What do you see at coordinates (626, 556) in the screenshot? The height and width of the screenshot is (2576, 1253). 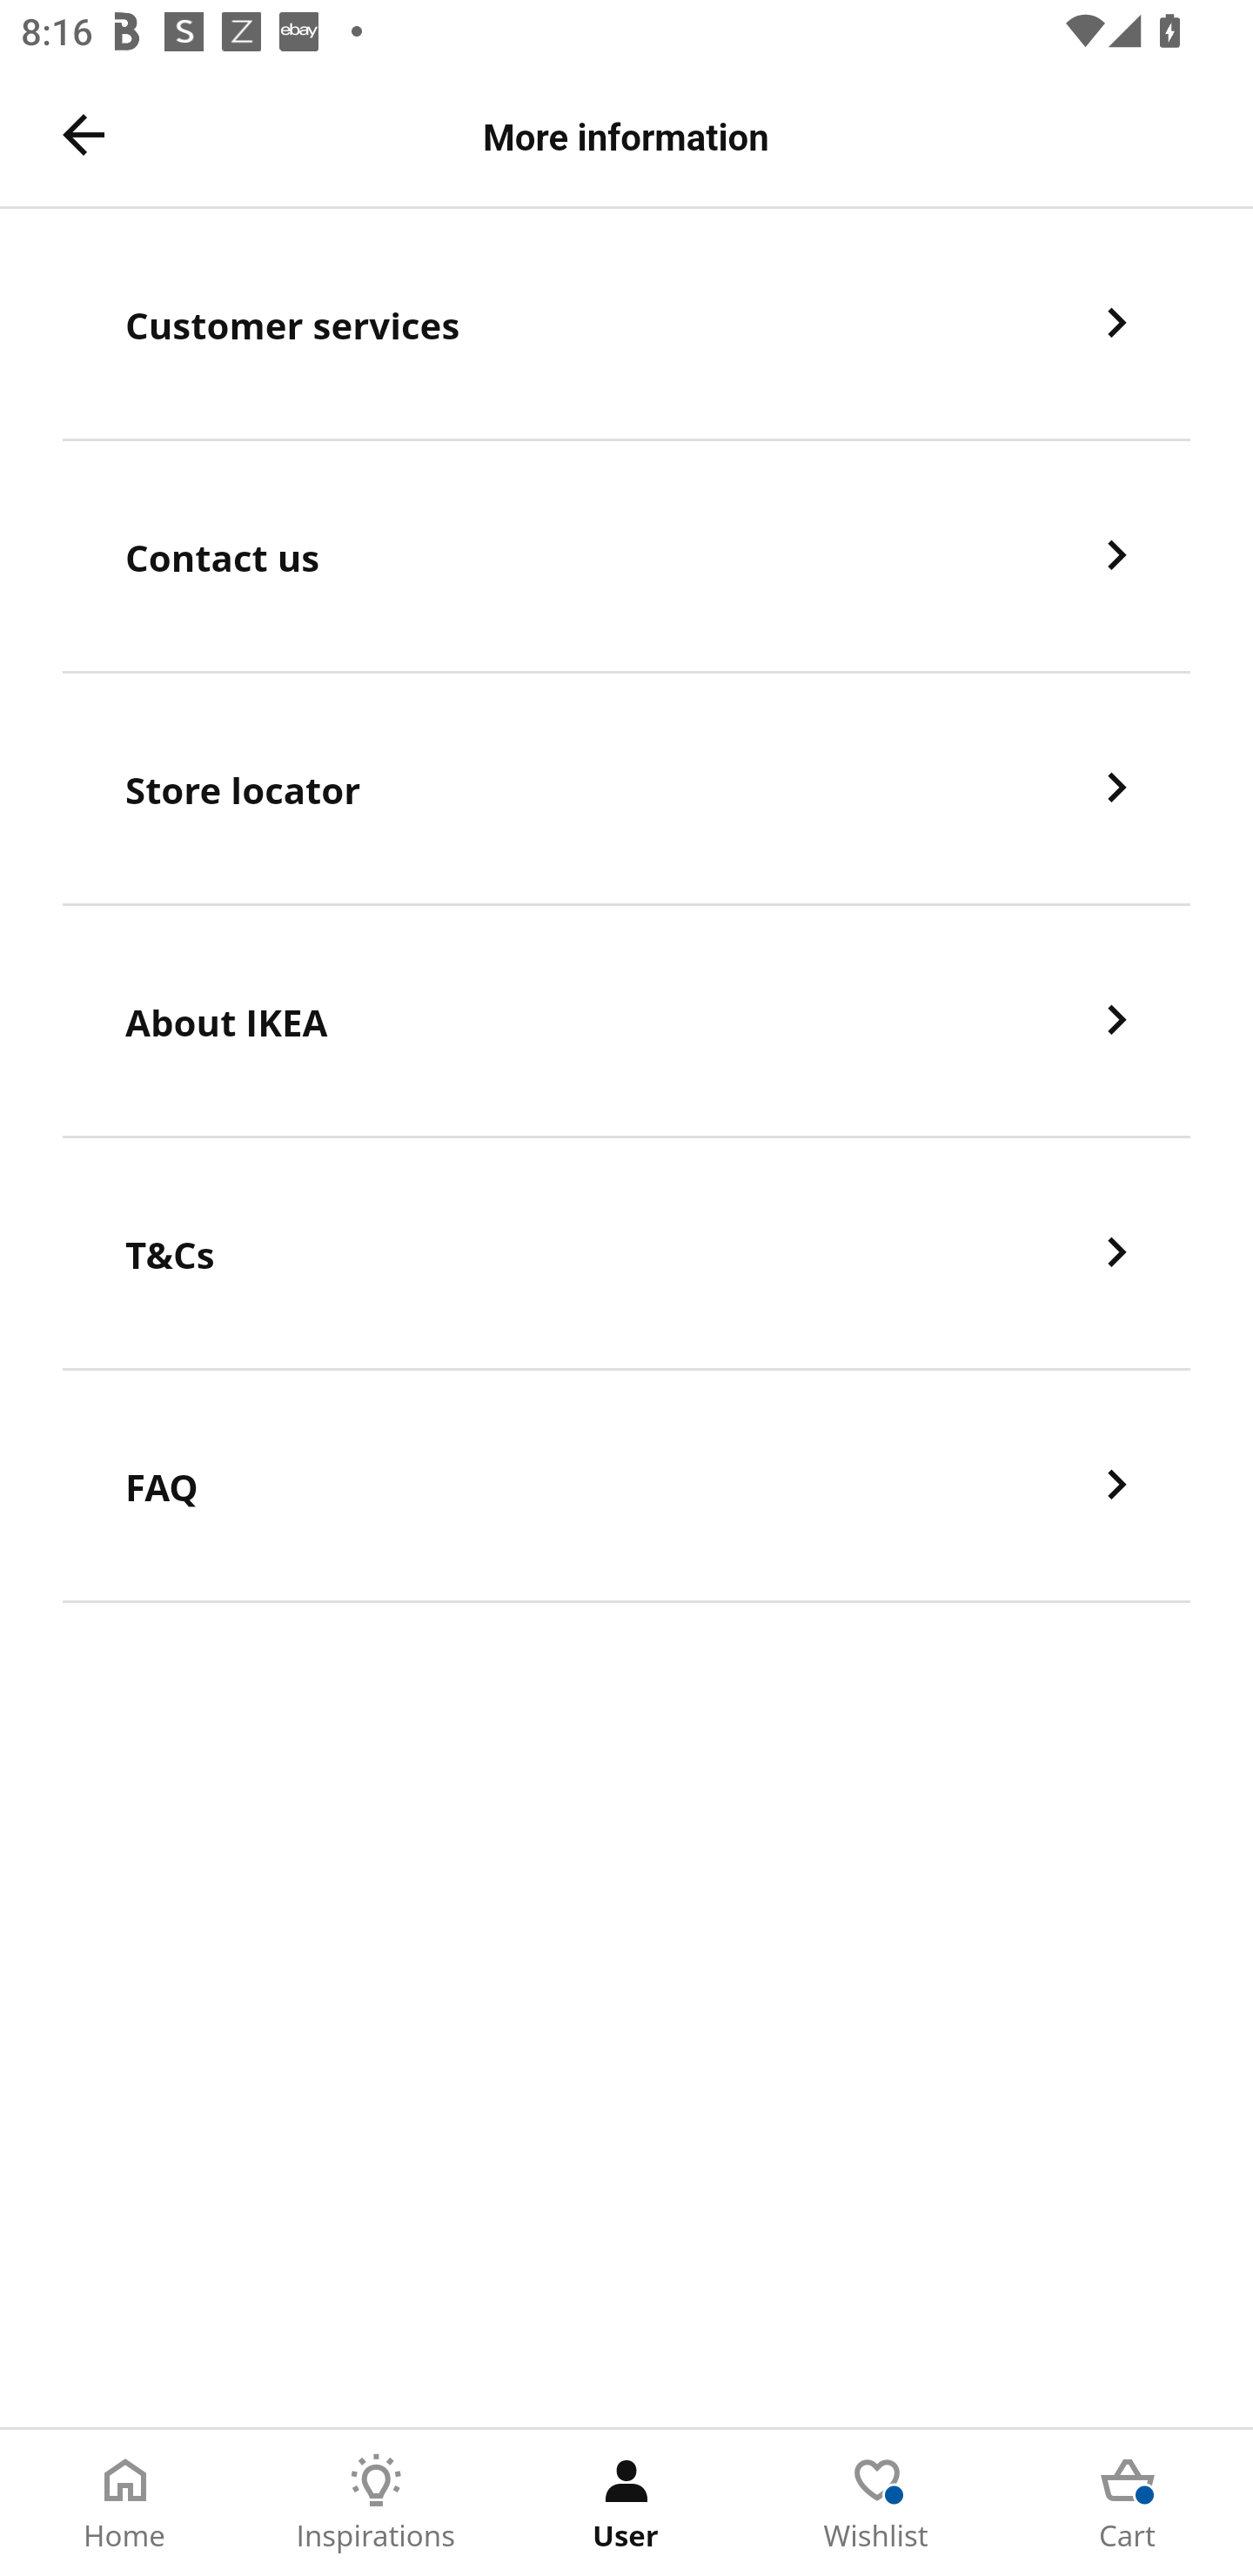 I see `Contact us` at bounding box center [626, 556].